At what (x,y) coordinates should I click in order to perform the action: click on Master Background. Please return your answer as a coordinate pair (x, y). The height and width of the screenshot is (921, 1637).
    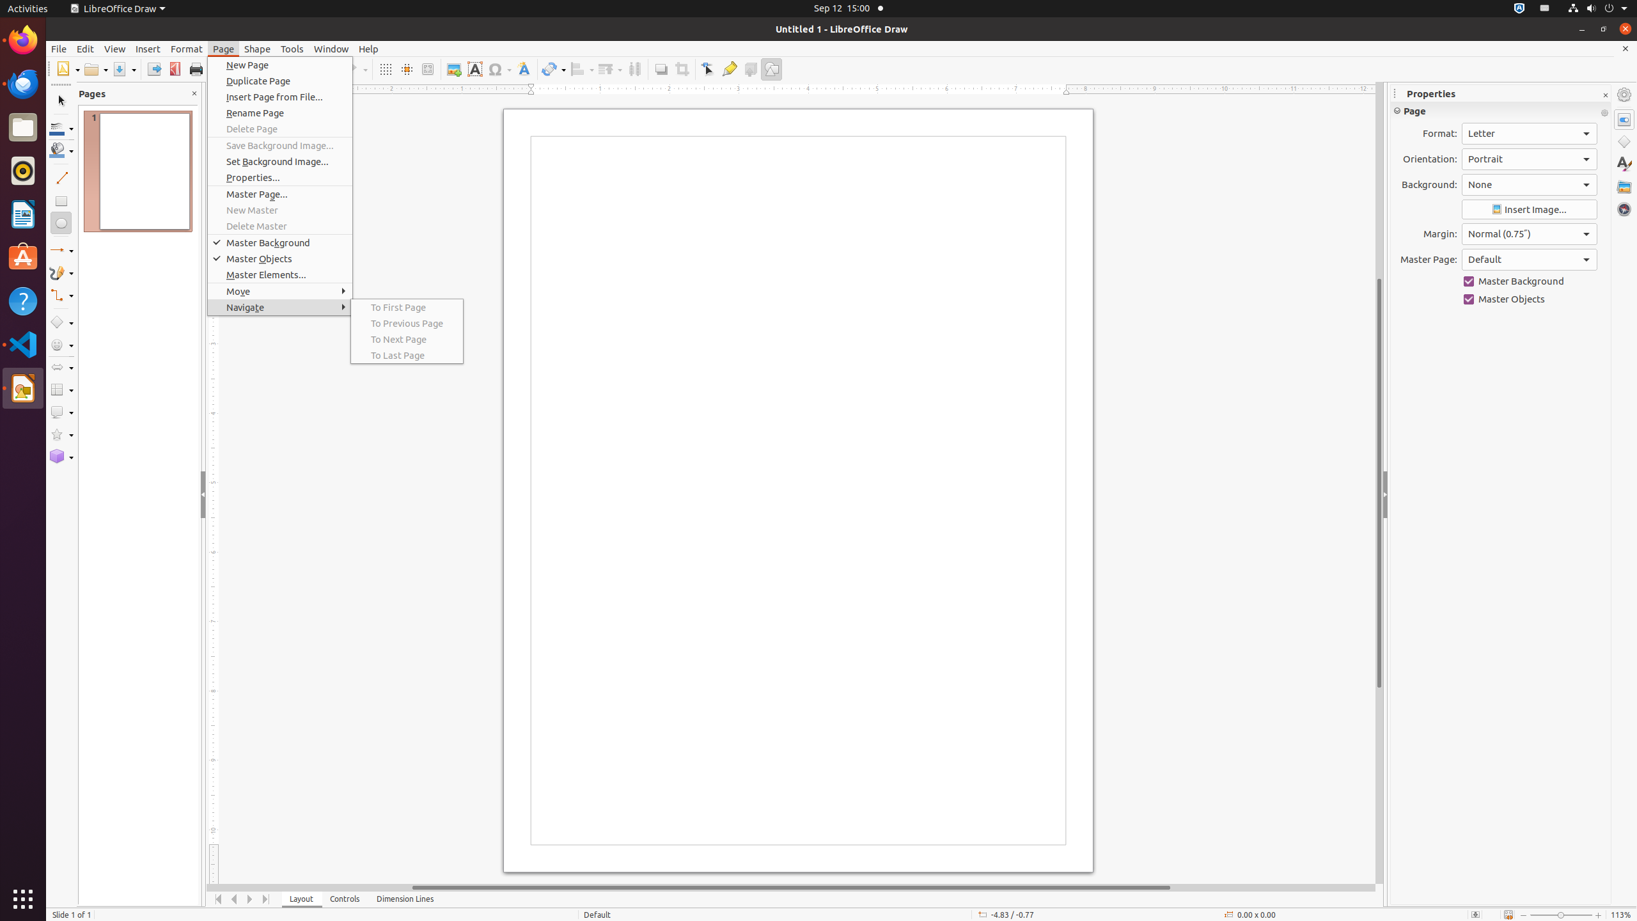
    Looking at the image, I should click on (280, 242).